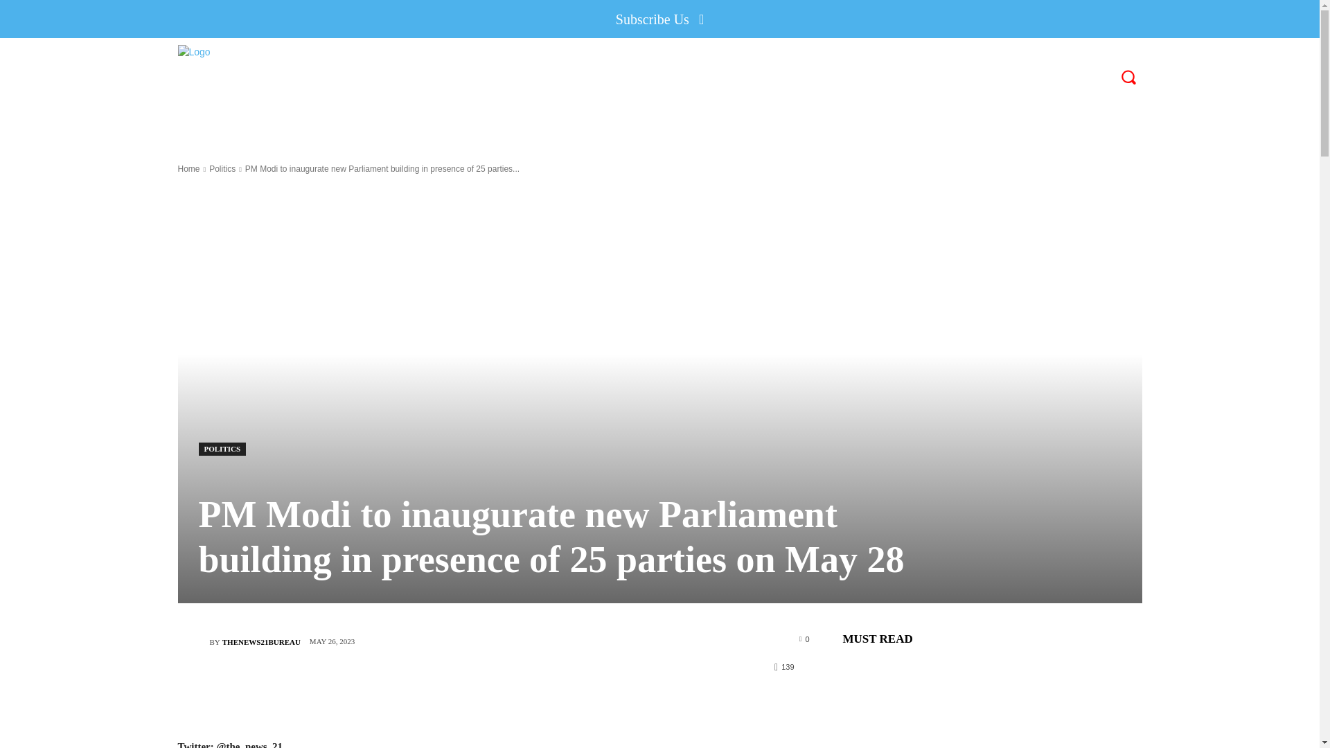 The width and height of the screenshot is (1330, 748). I want to click on thenews21bureau, so click(193, 642).